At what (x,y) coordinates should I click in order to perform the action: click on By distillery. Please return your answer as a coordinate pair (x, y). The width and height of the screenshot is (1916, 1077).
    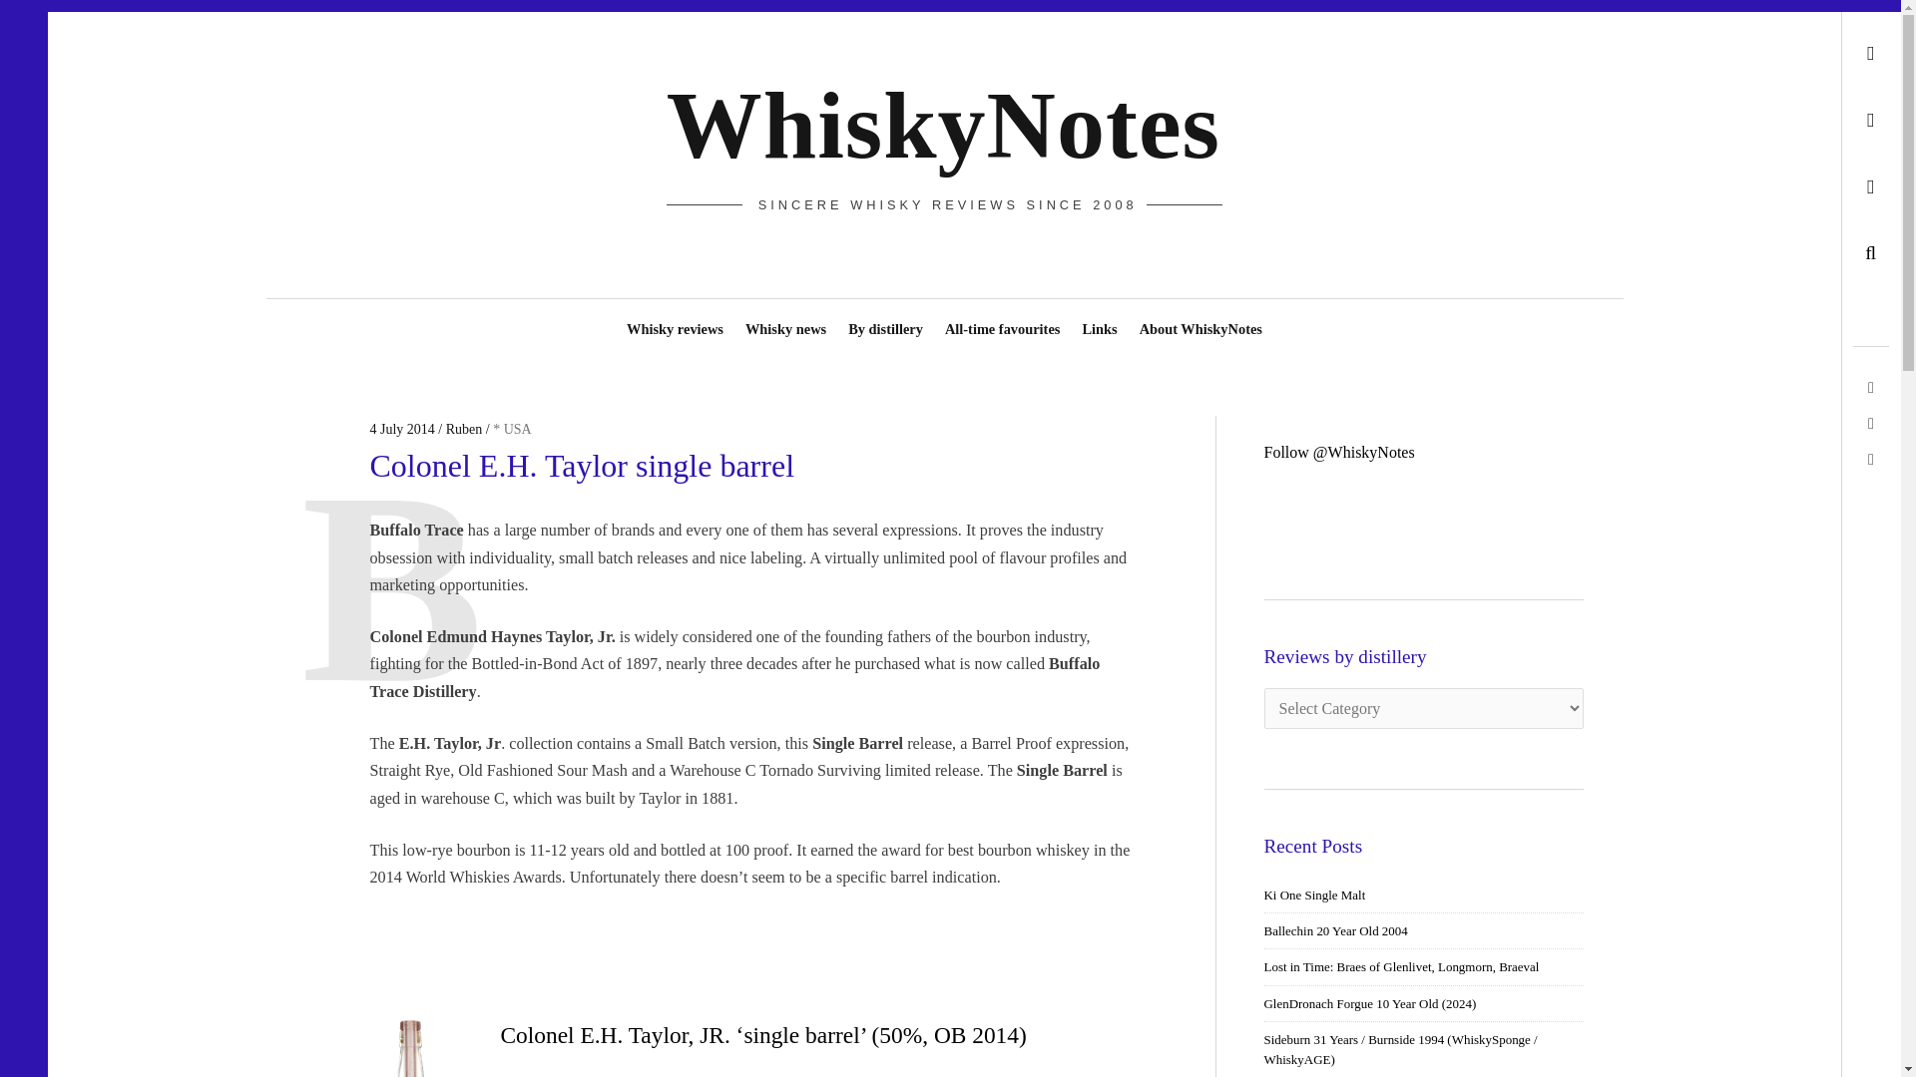
    Looking at the image, I should click on (884, 319).